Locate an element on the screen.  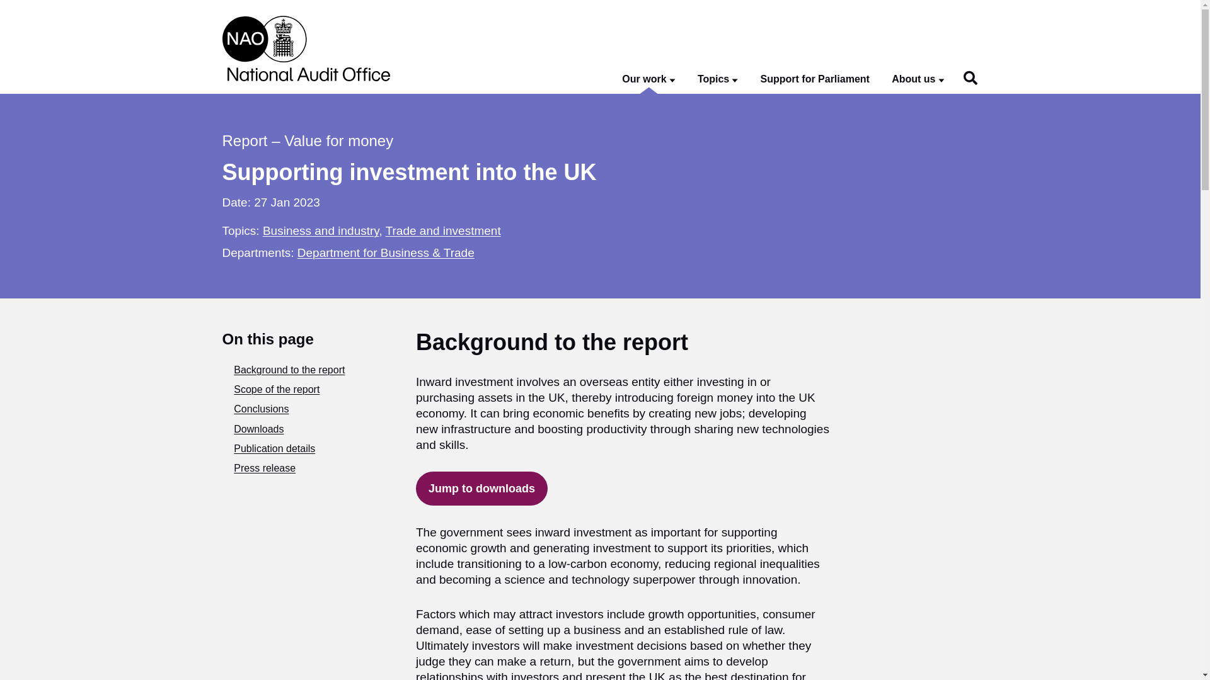
Topics is located at coordinates (718, 79).